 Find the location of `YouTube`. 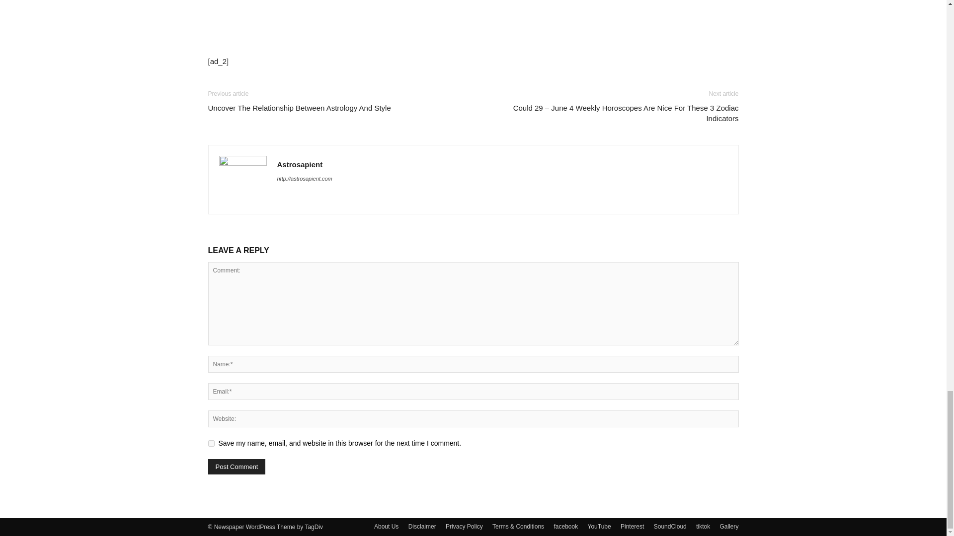

YouTube is located at coordinates (599, 526).